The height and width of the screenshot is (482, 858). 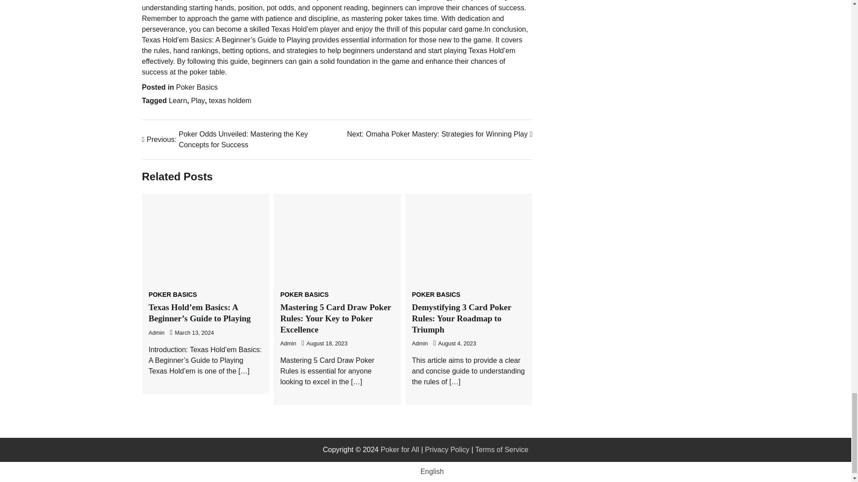 What do you see at coordinates (439, 134) in the screenshot?
I see `POKER BASICS` at bounding box center [439, 134].